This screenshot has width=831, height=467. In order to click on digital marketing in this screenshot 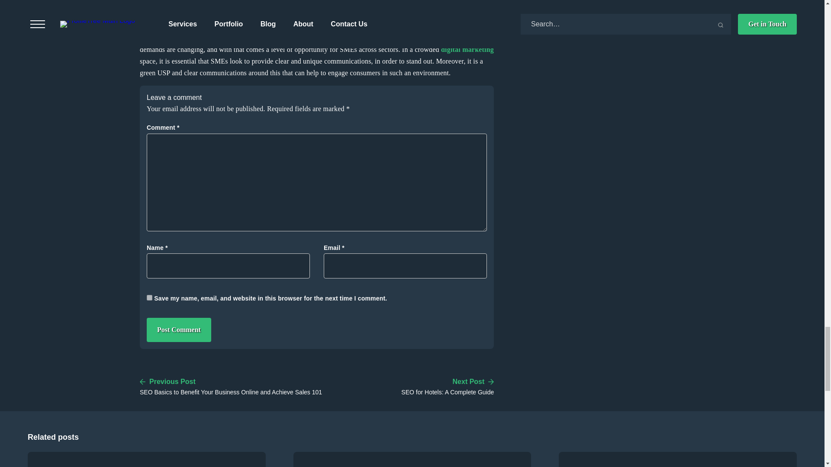, I will do `click(467, 49)`.